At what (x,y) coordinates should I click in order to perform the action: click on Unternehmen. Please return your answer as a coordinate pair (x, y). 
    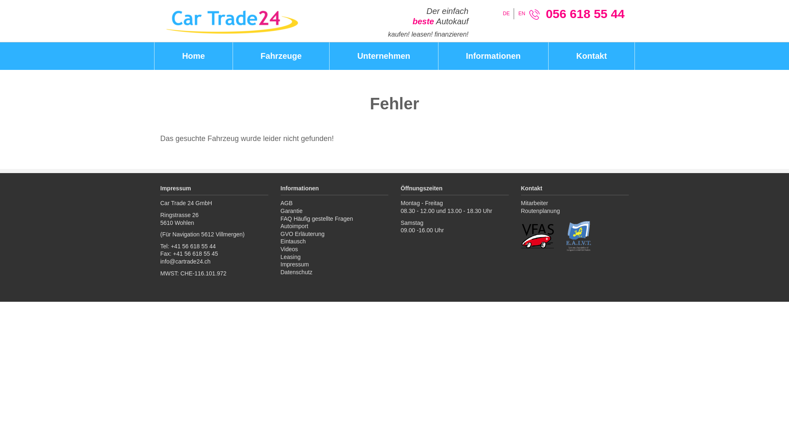
    Looking at the image, I should click on (383, 56).